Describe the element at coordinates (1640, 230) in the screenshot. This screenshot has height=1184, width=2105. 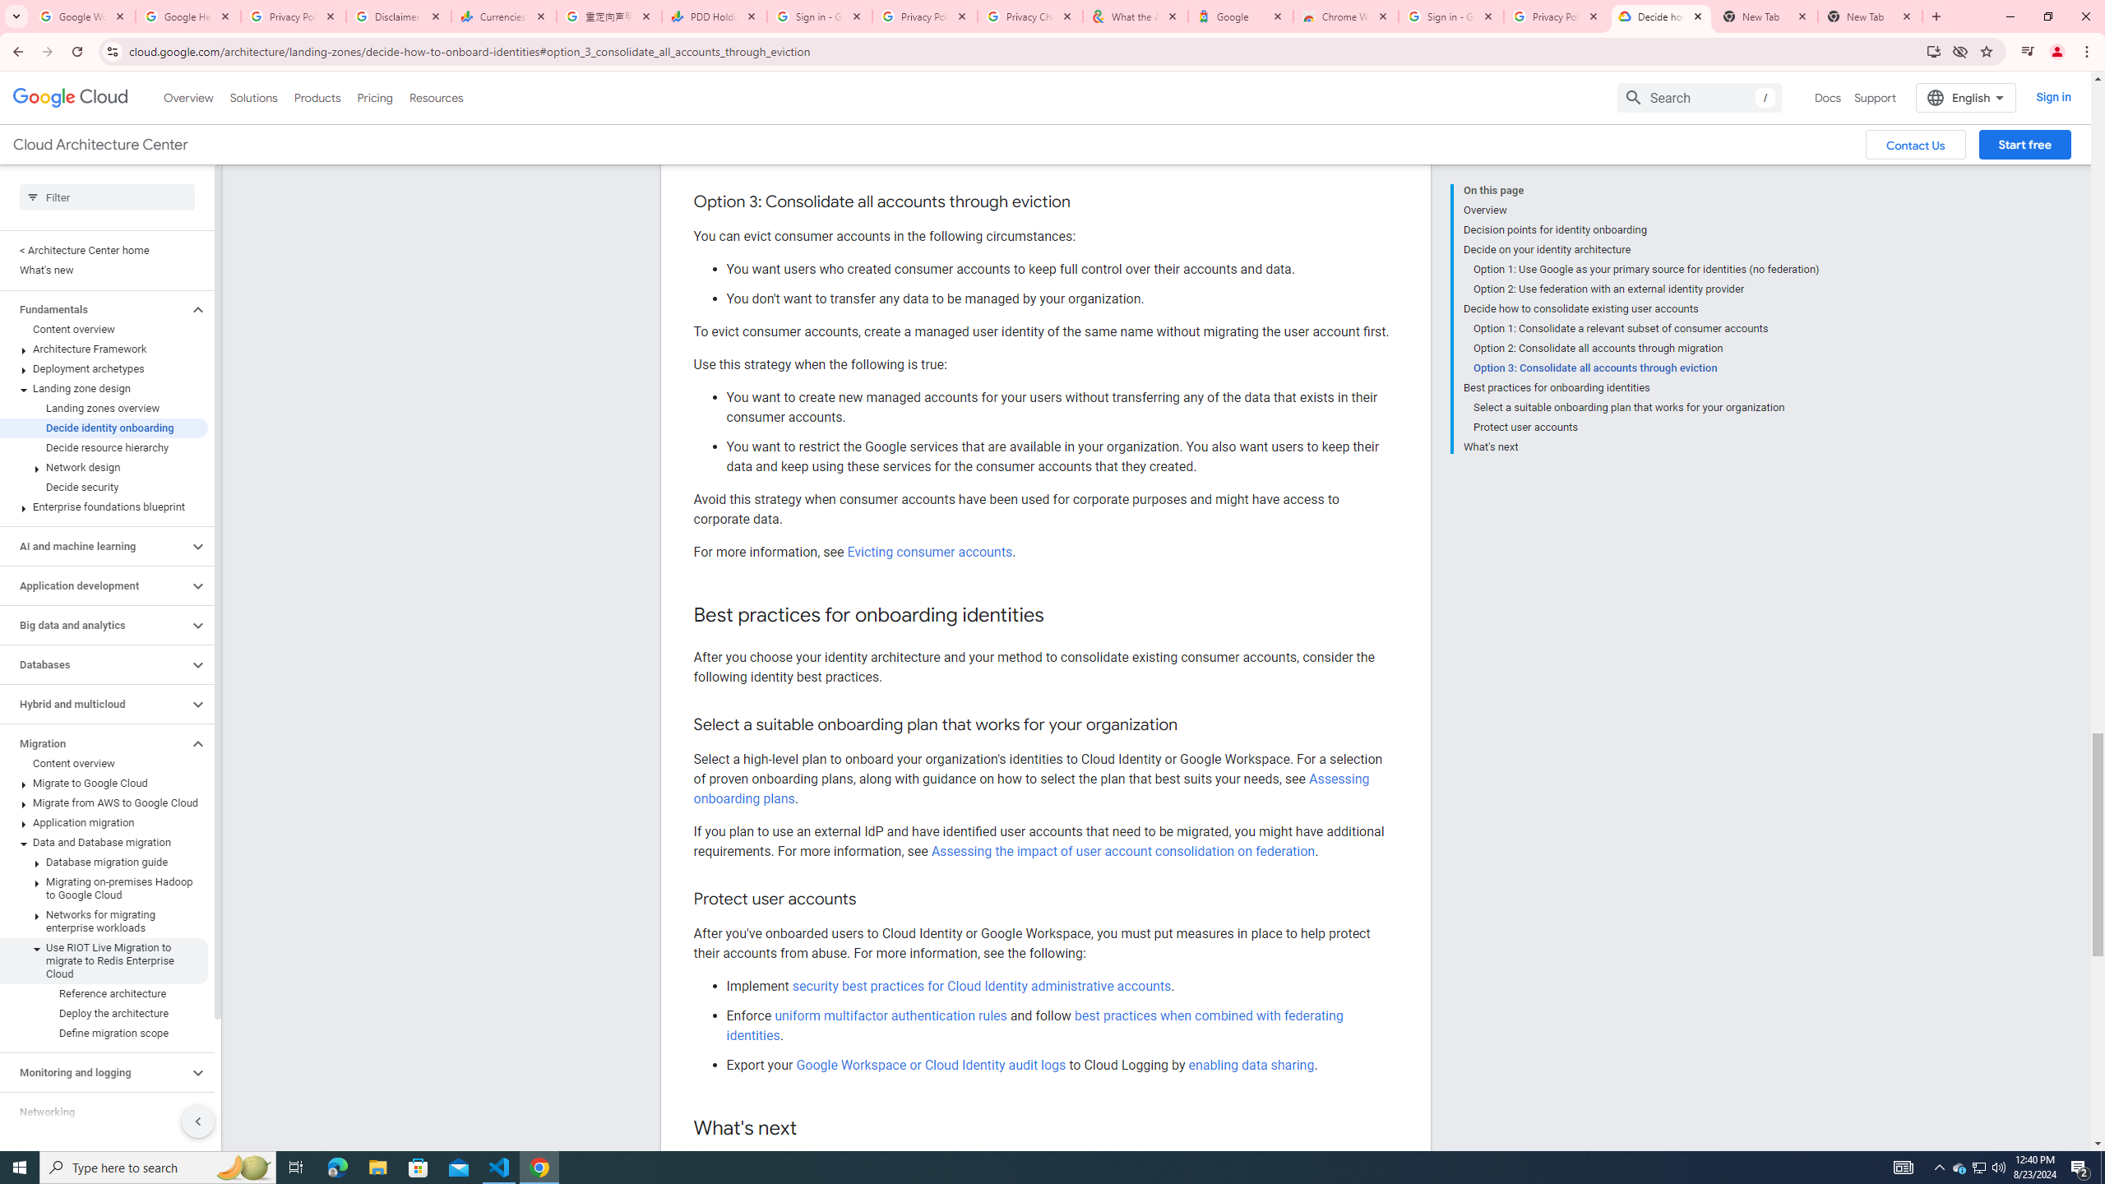
I see `Decision points for identity onboarding` at that location.